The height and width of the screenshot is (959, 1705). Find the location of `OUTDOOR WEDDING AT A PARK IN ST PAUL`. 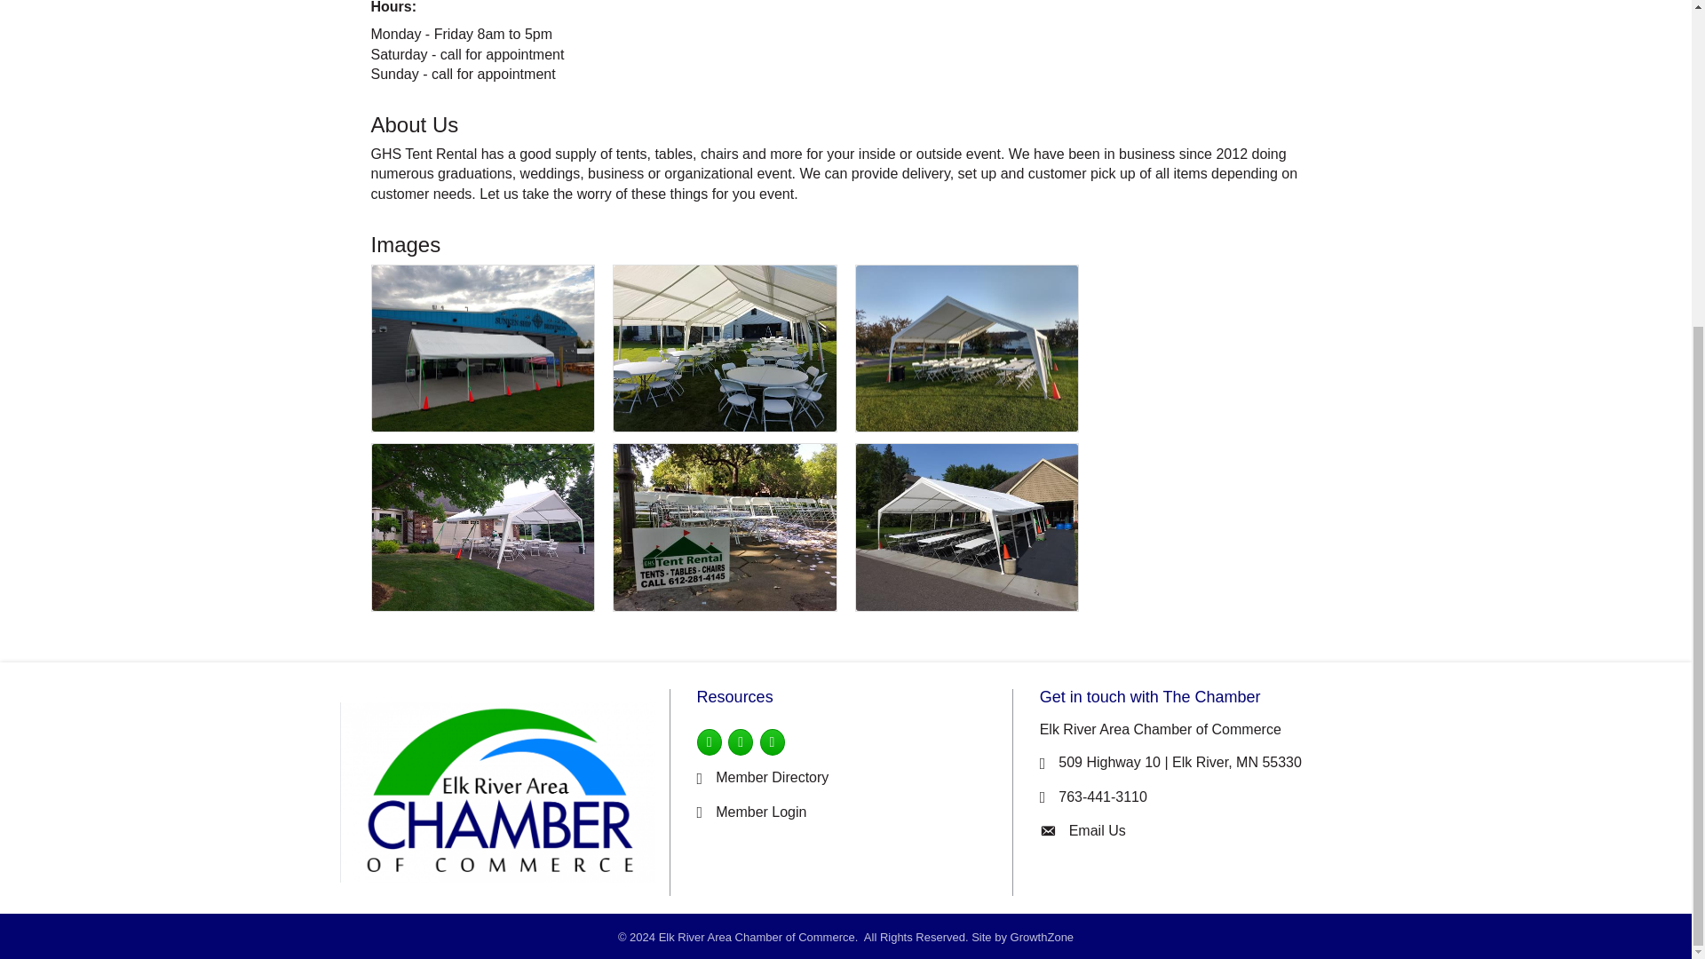

OUTDOOR WEDDING AT A PARK IN ST PAUL is located at coordinates (725, 527).